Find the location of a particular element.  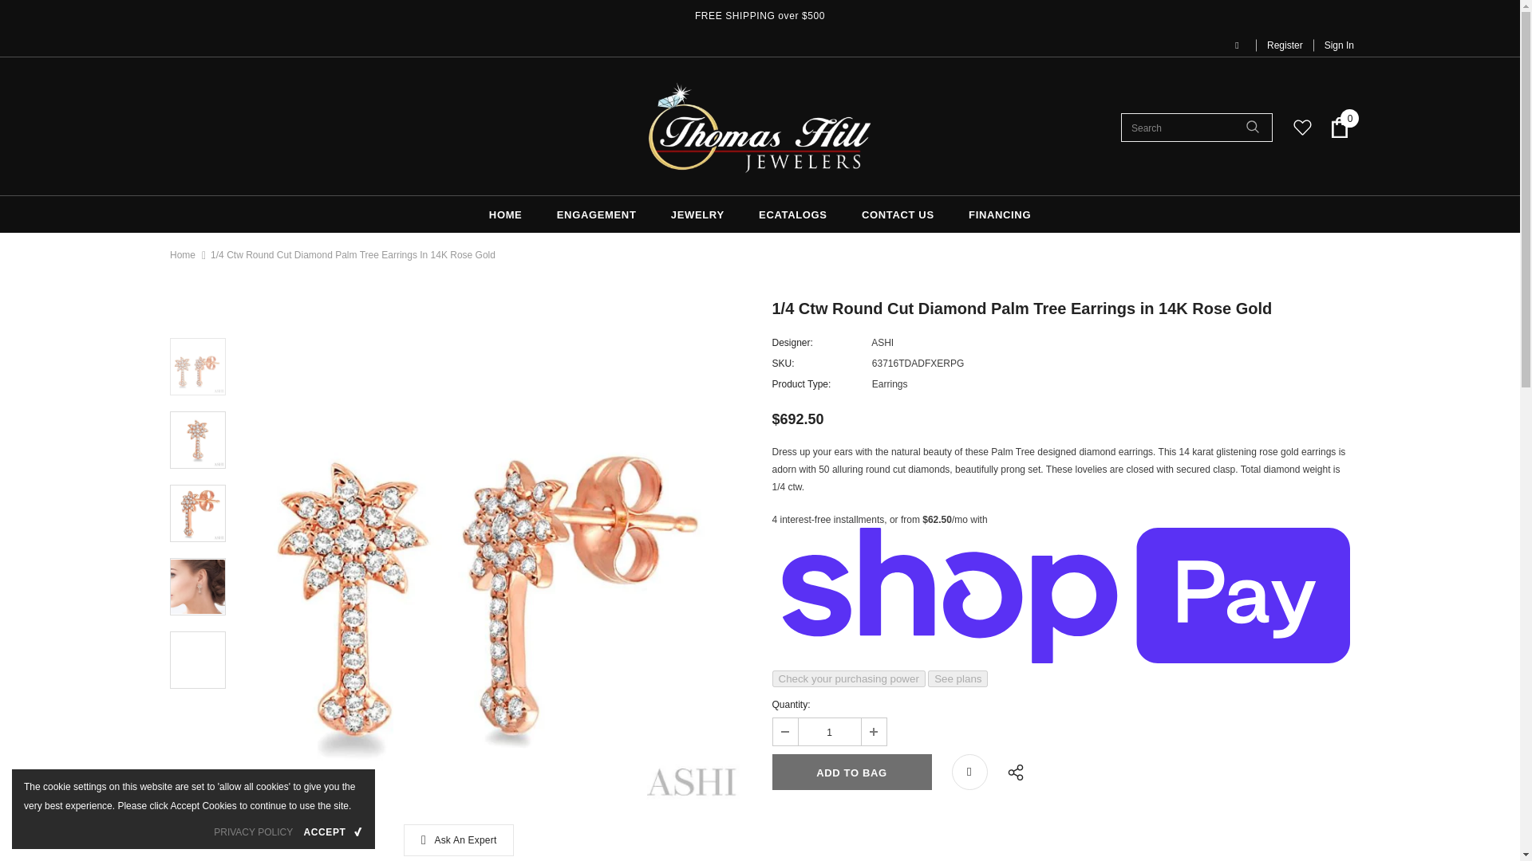

1 is located at coordinates (828, 732).